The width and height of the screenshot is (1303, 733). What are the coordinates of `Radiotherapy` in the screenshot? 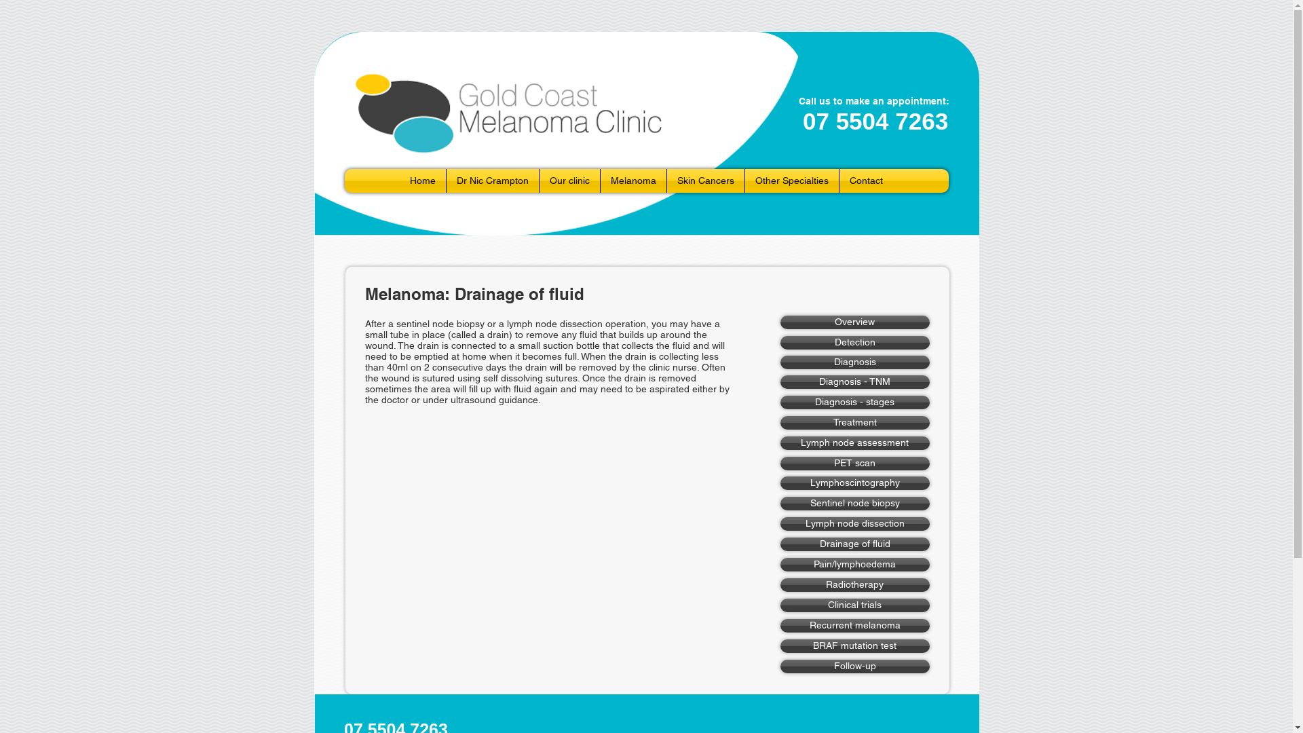 It's located at (855, 585).